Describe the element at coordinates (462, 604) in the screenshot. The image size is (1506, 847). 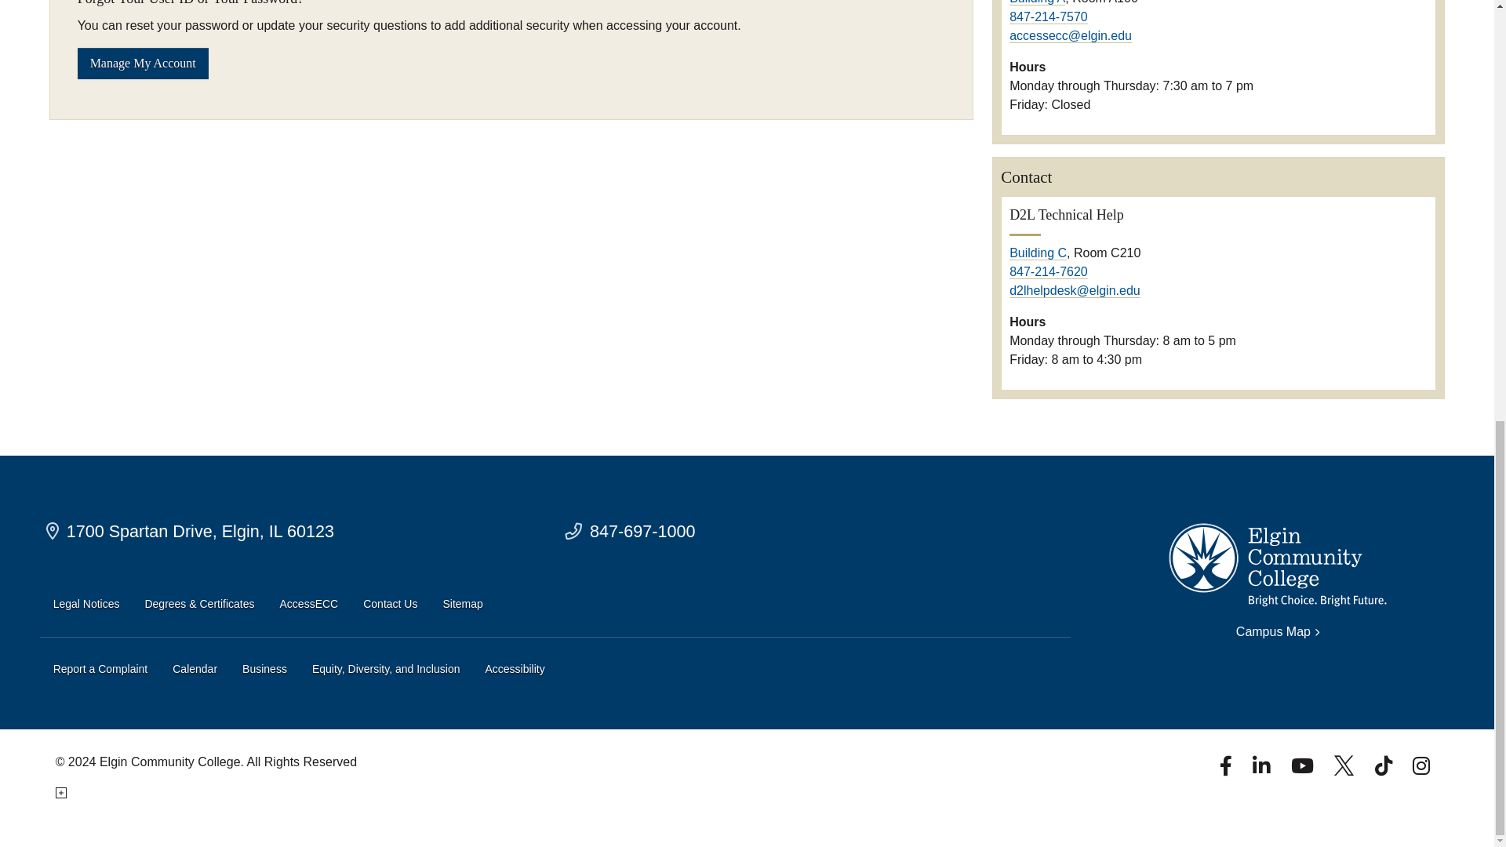
I see `Sitemap` at that location.